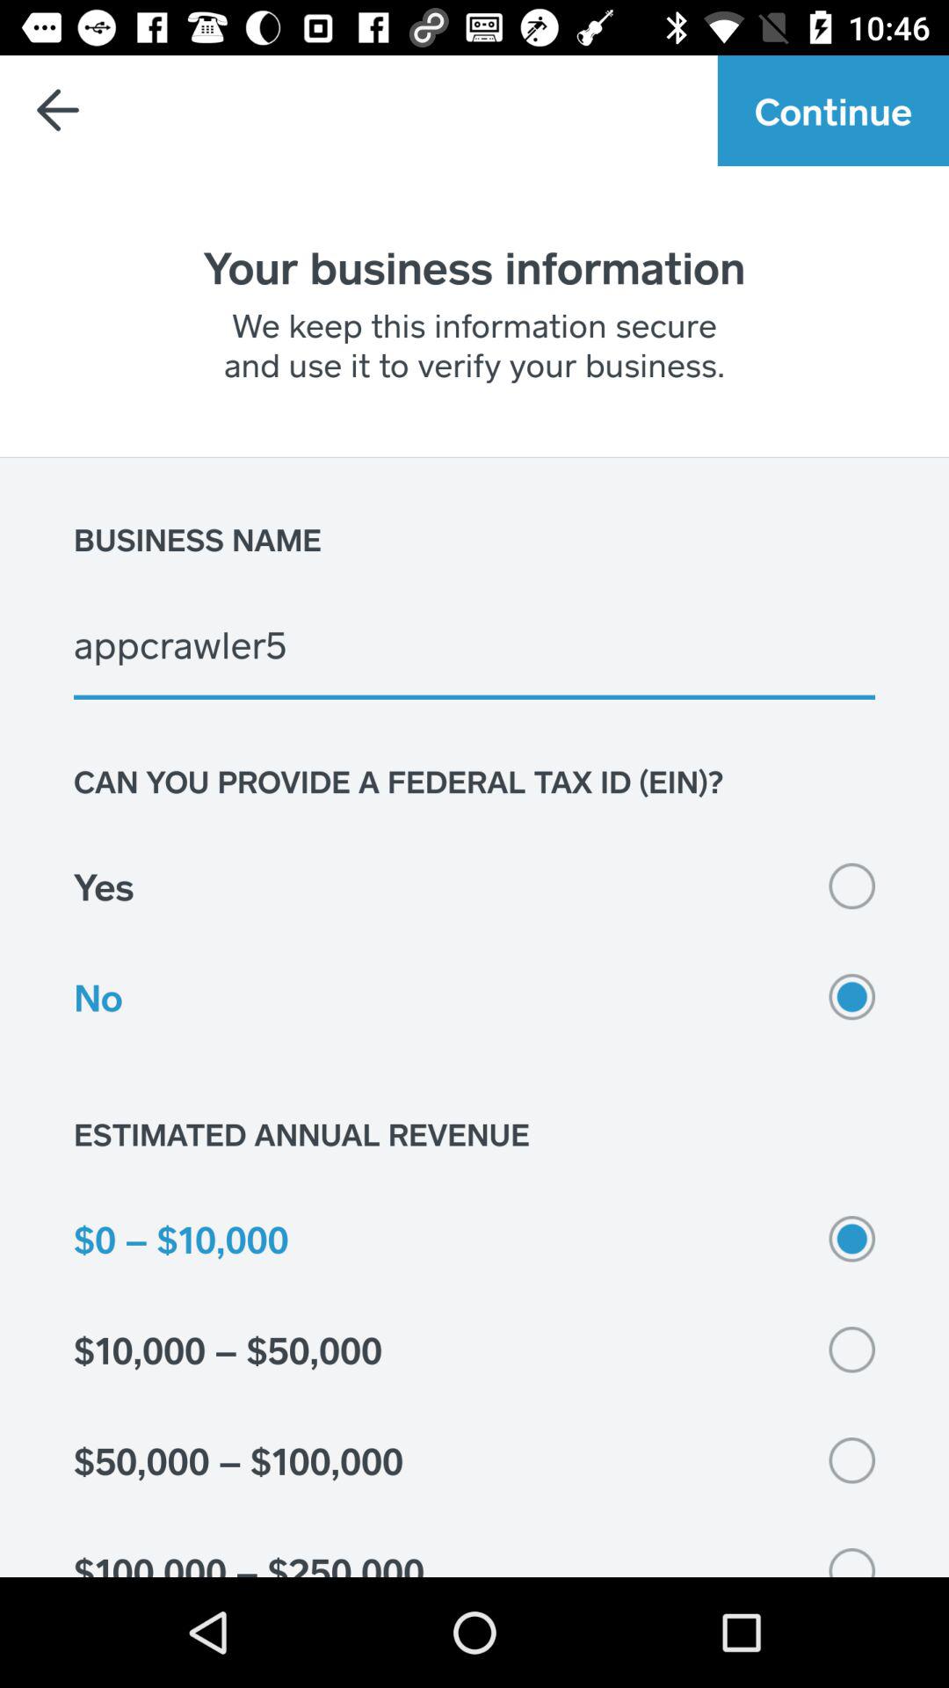  What do you see at coordinates (474, 345) in the screenshot?
I see `choose the we keep this icon` at bounding box center [474, 345].